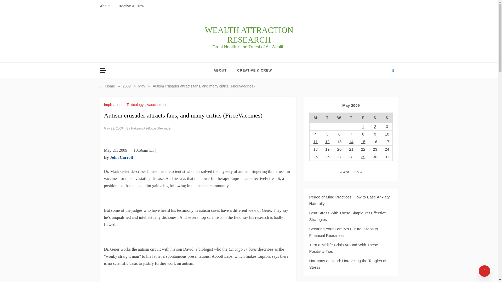 The image size is (502, 282). What do you see at coordinates (375, 118) in the screenshot?
I see `Saturday` at bounding box center [375, 118].